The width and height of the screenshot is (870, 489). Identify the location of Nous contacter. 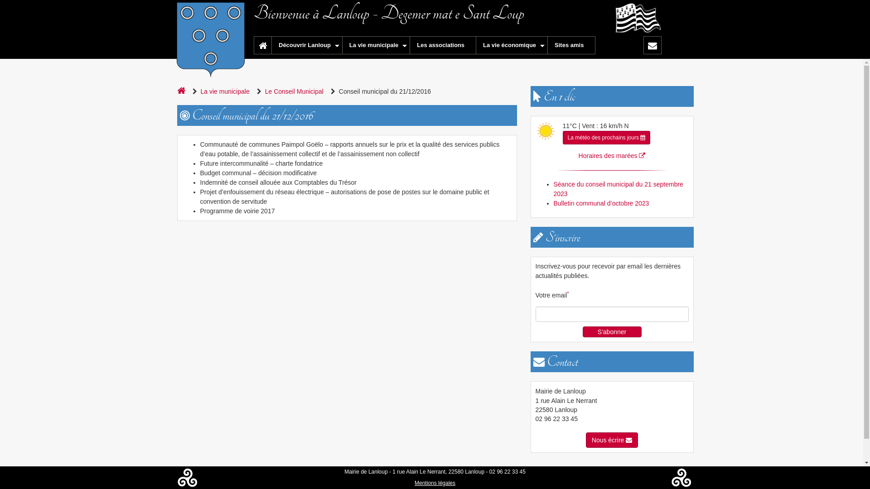
(652, 45).